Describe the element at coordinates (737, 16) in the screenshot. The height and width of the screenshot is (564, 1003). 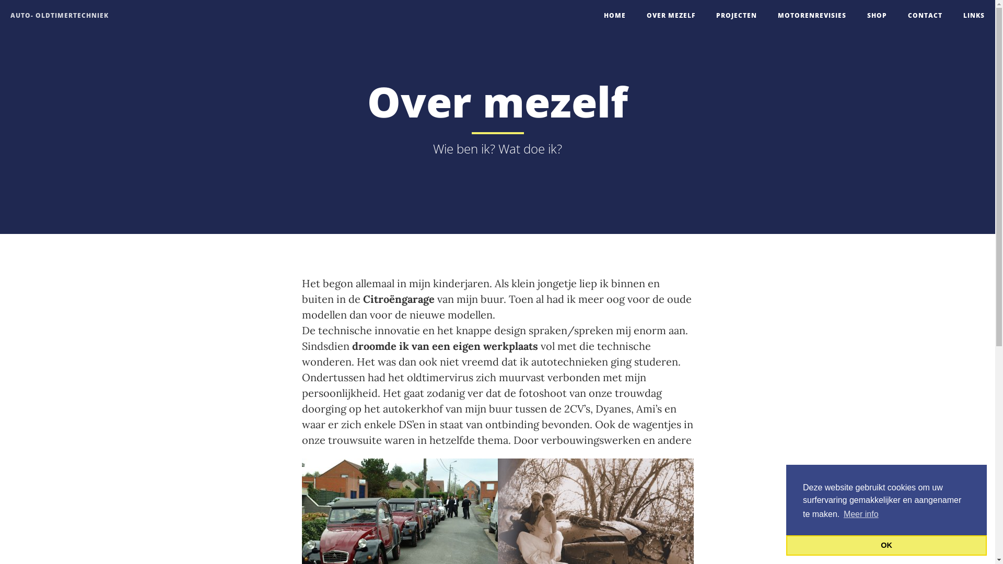
I see `PROJECTEN` at that location.